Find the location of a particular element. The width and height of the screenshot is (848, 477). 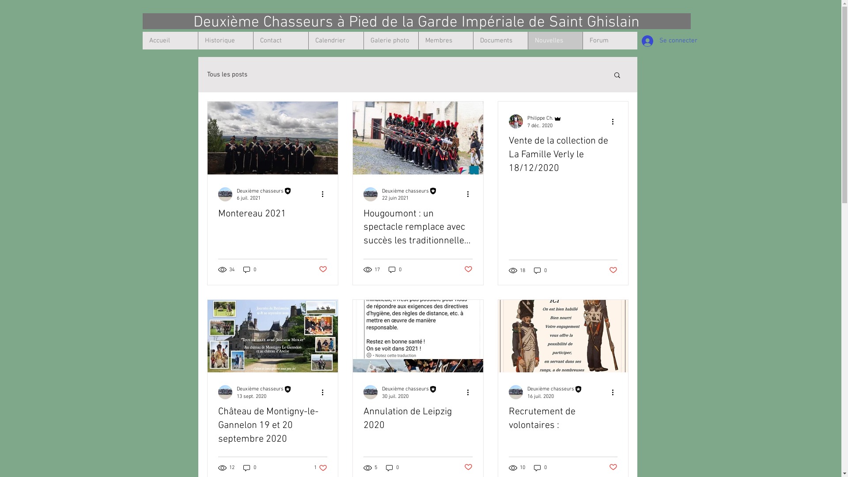

Galerie photo is located at coordinates (390, 41).